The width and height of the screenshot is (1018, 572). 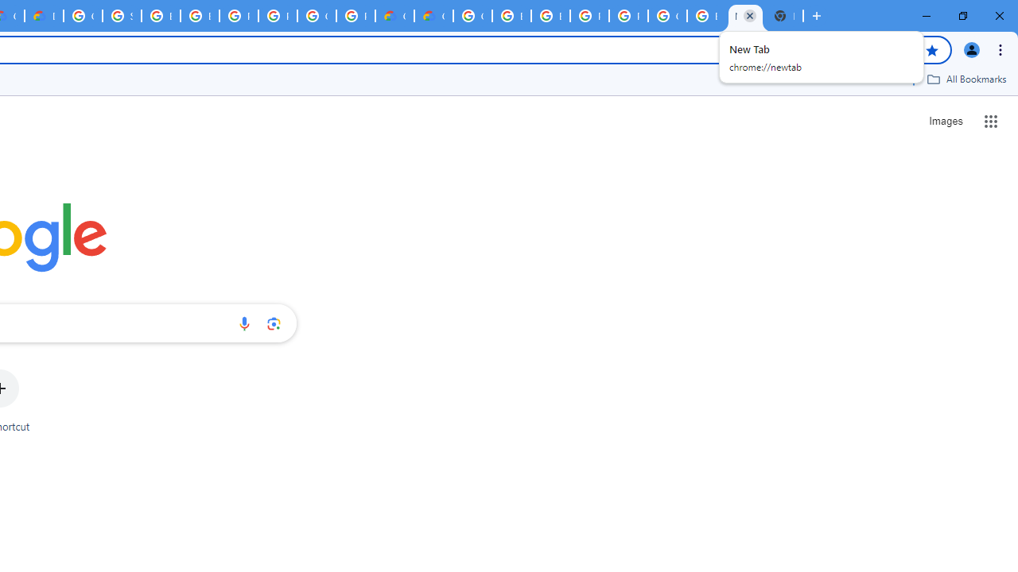 I want to click on All Bookmarks, so click(x=966, y=79).